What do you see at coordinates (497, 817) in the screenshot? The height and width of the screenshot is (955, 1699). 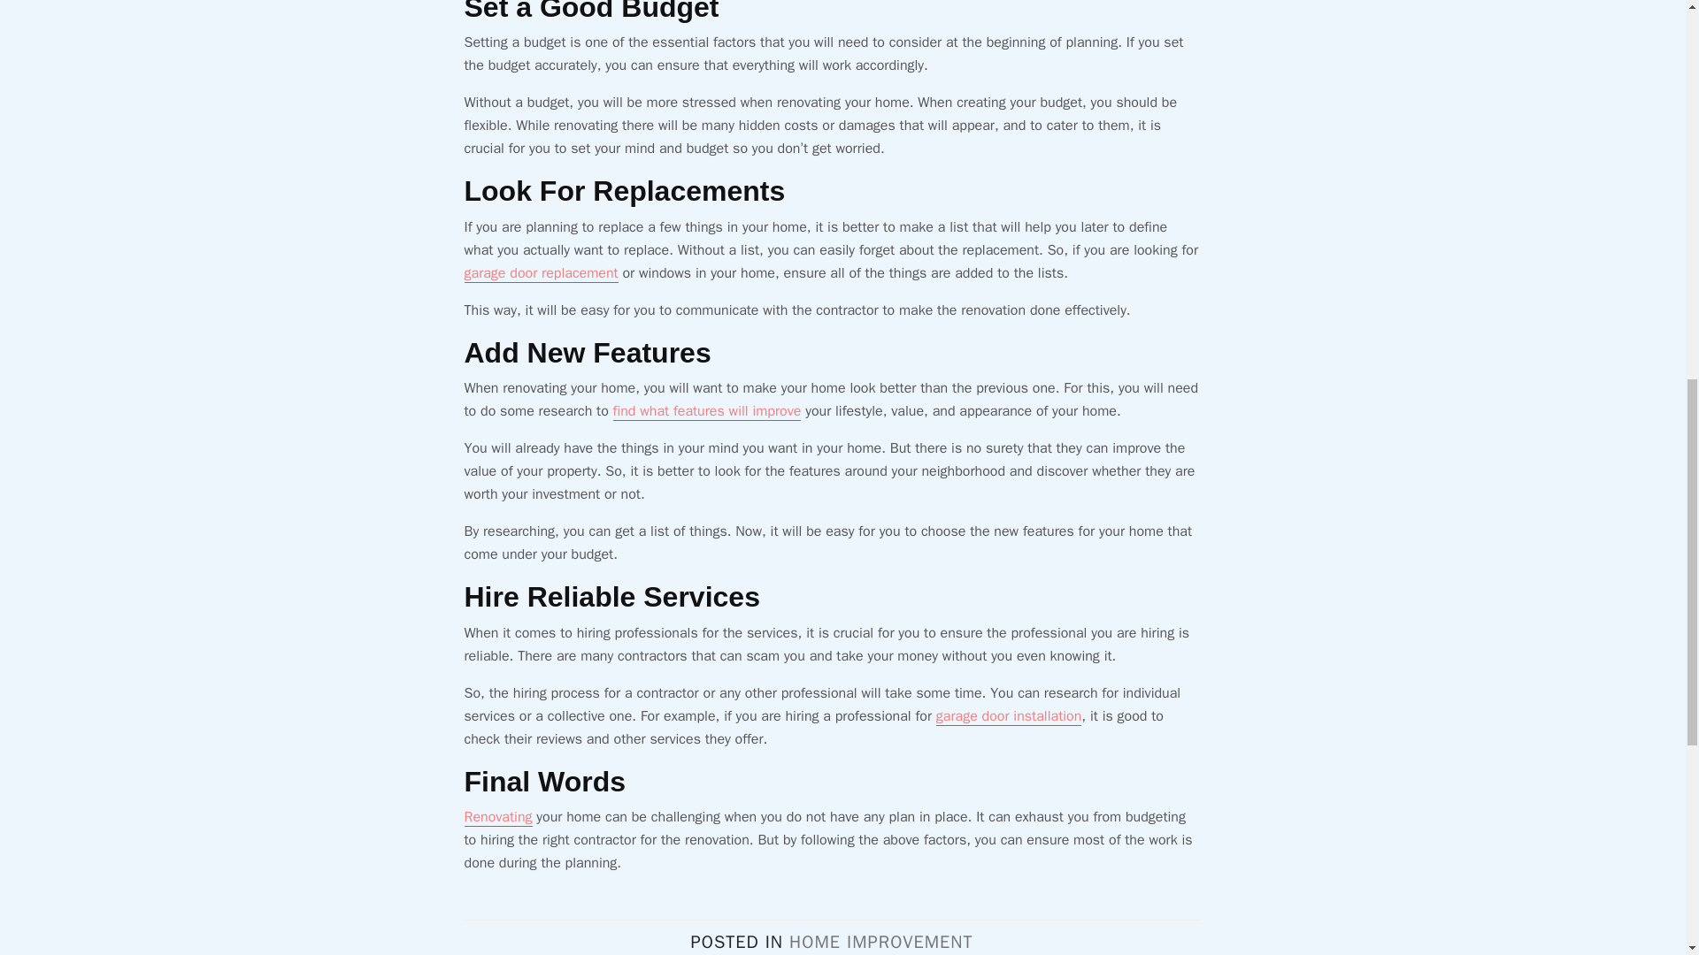 I see `Renovating` at bounding box center [497, 817].